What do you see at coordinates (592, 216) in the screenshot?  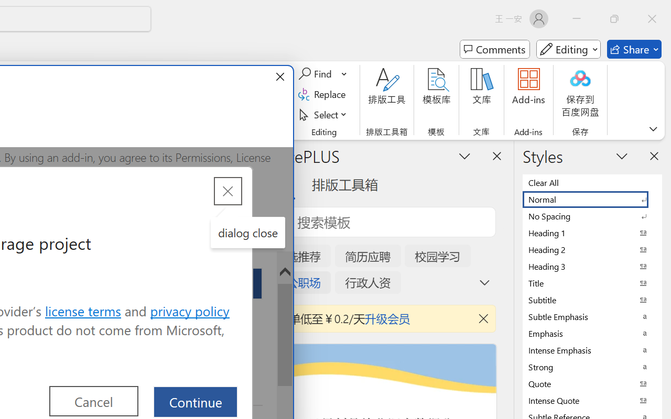 I see `No Spacing` at bounding box center [592, 216].